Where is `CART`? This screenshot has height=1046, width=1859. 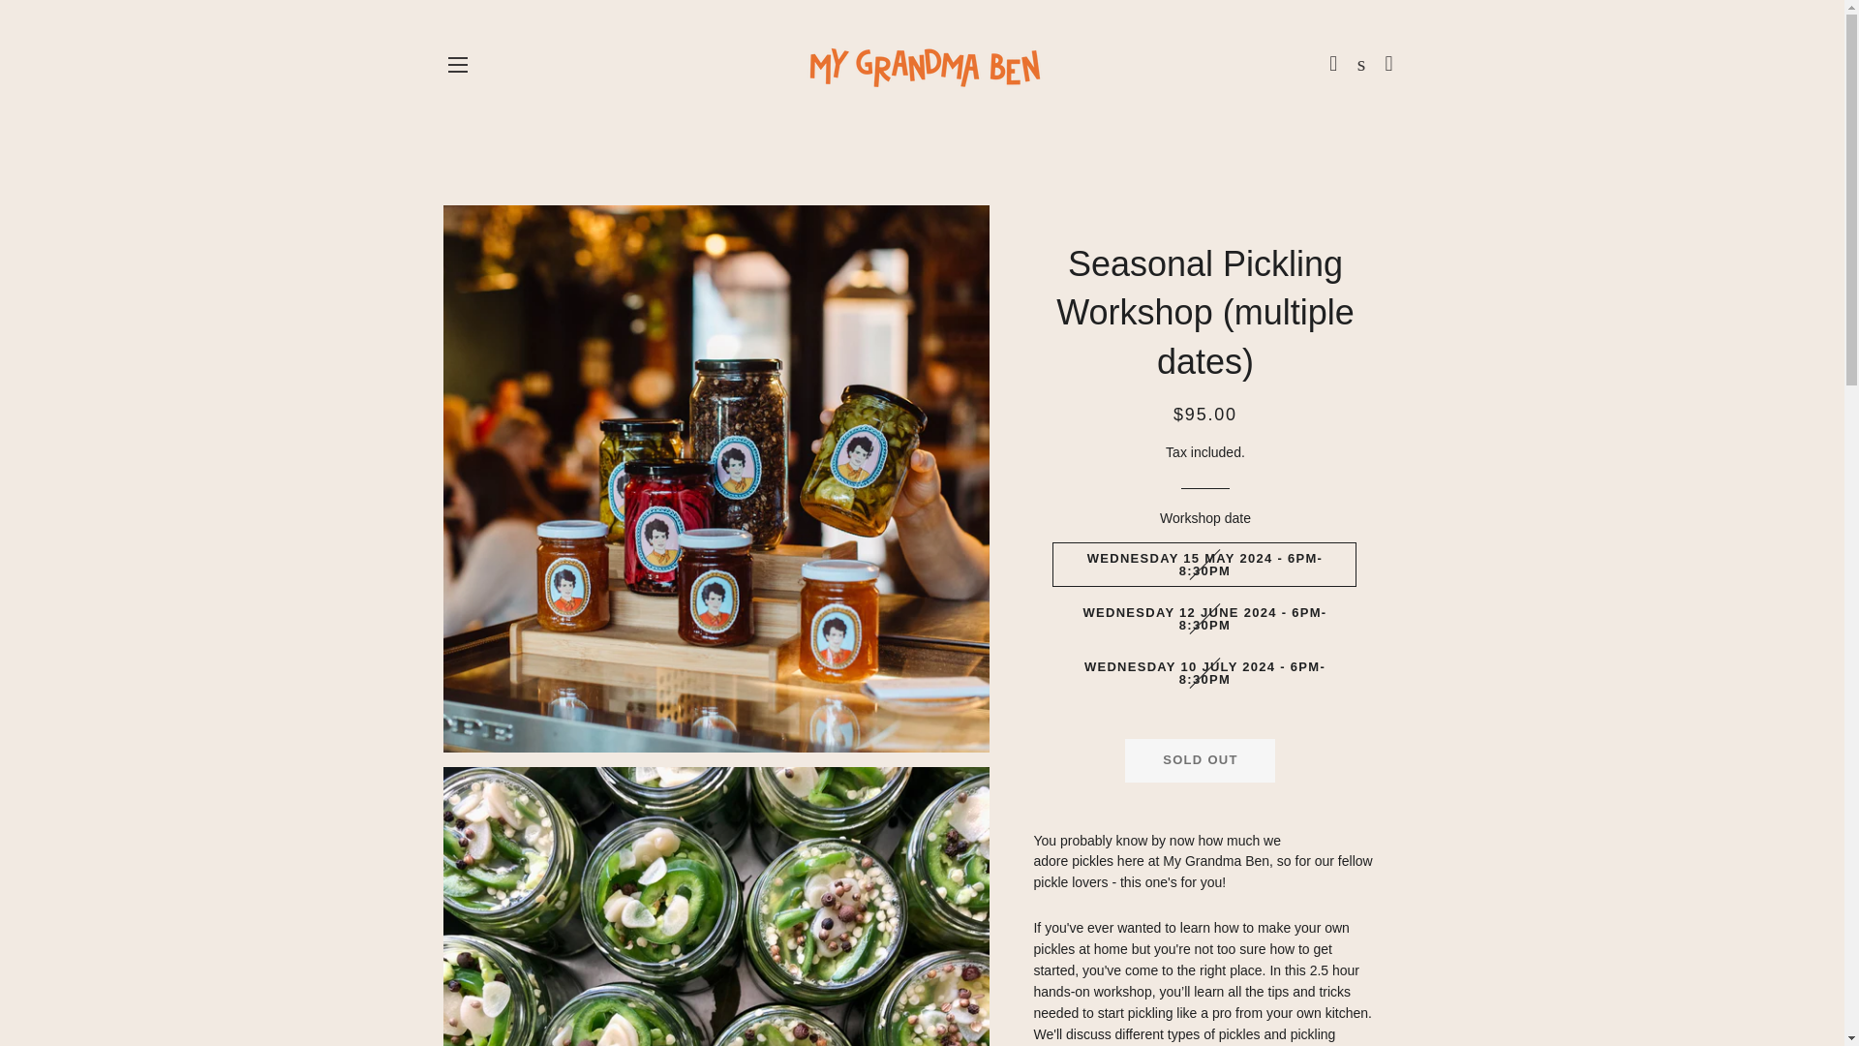 CART is located at coordinates (1388, 64).